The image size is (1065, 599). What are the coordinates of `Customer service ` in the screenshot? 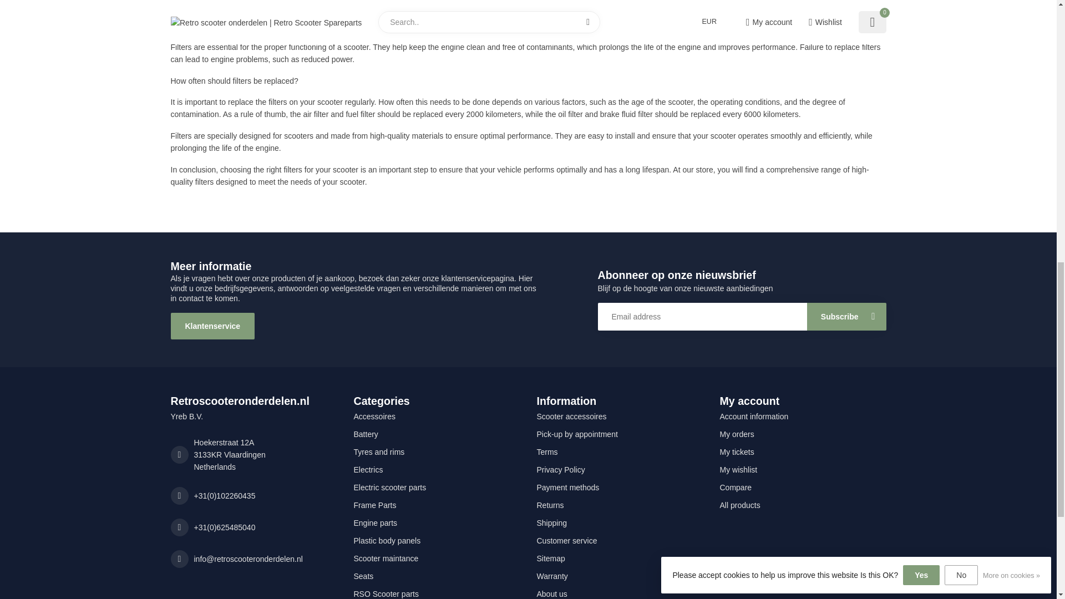 It's located at (620, 541).